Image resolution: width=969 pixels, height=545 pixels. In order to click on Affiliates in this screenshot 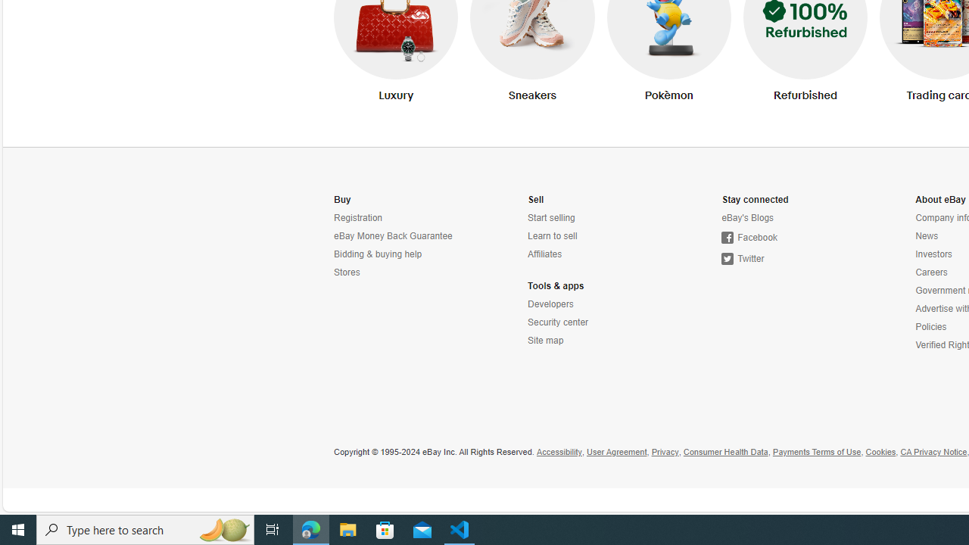, I will do `click(595, 254)`.